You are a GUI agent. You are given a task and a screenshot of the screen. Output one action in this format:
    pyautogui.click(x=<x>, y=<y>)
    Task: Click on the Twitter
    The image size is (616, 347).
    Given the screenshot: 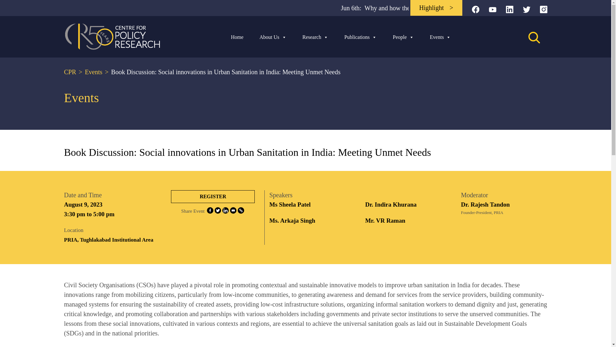 What is the action you would take?
    pyautogui.click(x=218, y=210)
    